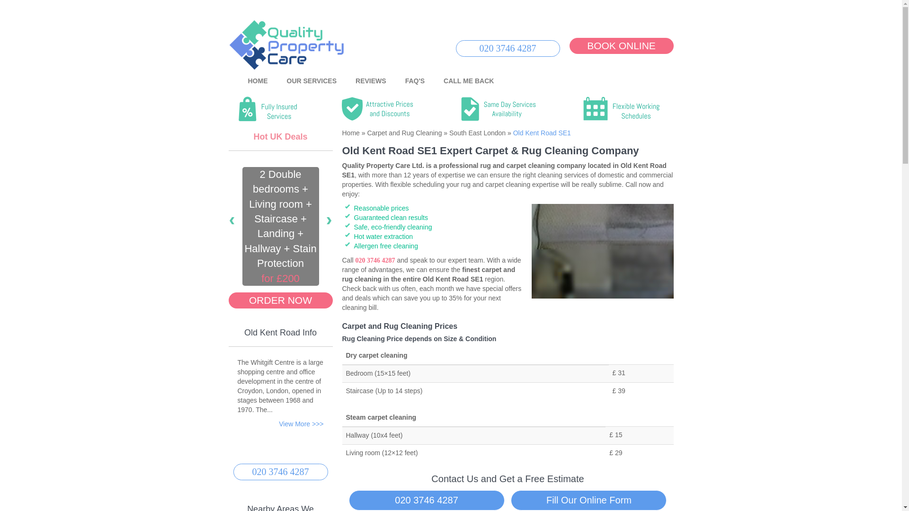 This screenshot has width=909, height=511. What do you see at coordinates (415, 81) in the screenshot?
I see `FAQ'S` at bounding box center [415, 81].